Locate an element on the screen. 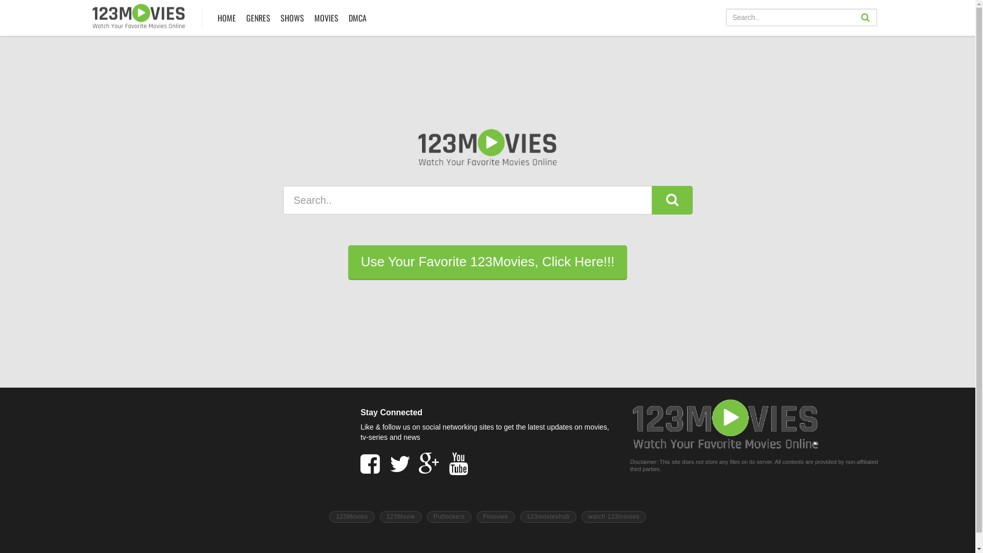  Fmovies is located at coordinates (496, 517).